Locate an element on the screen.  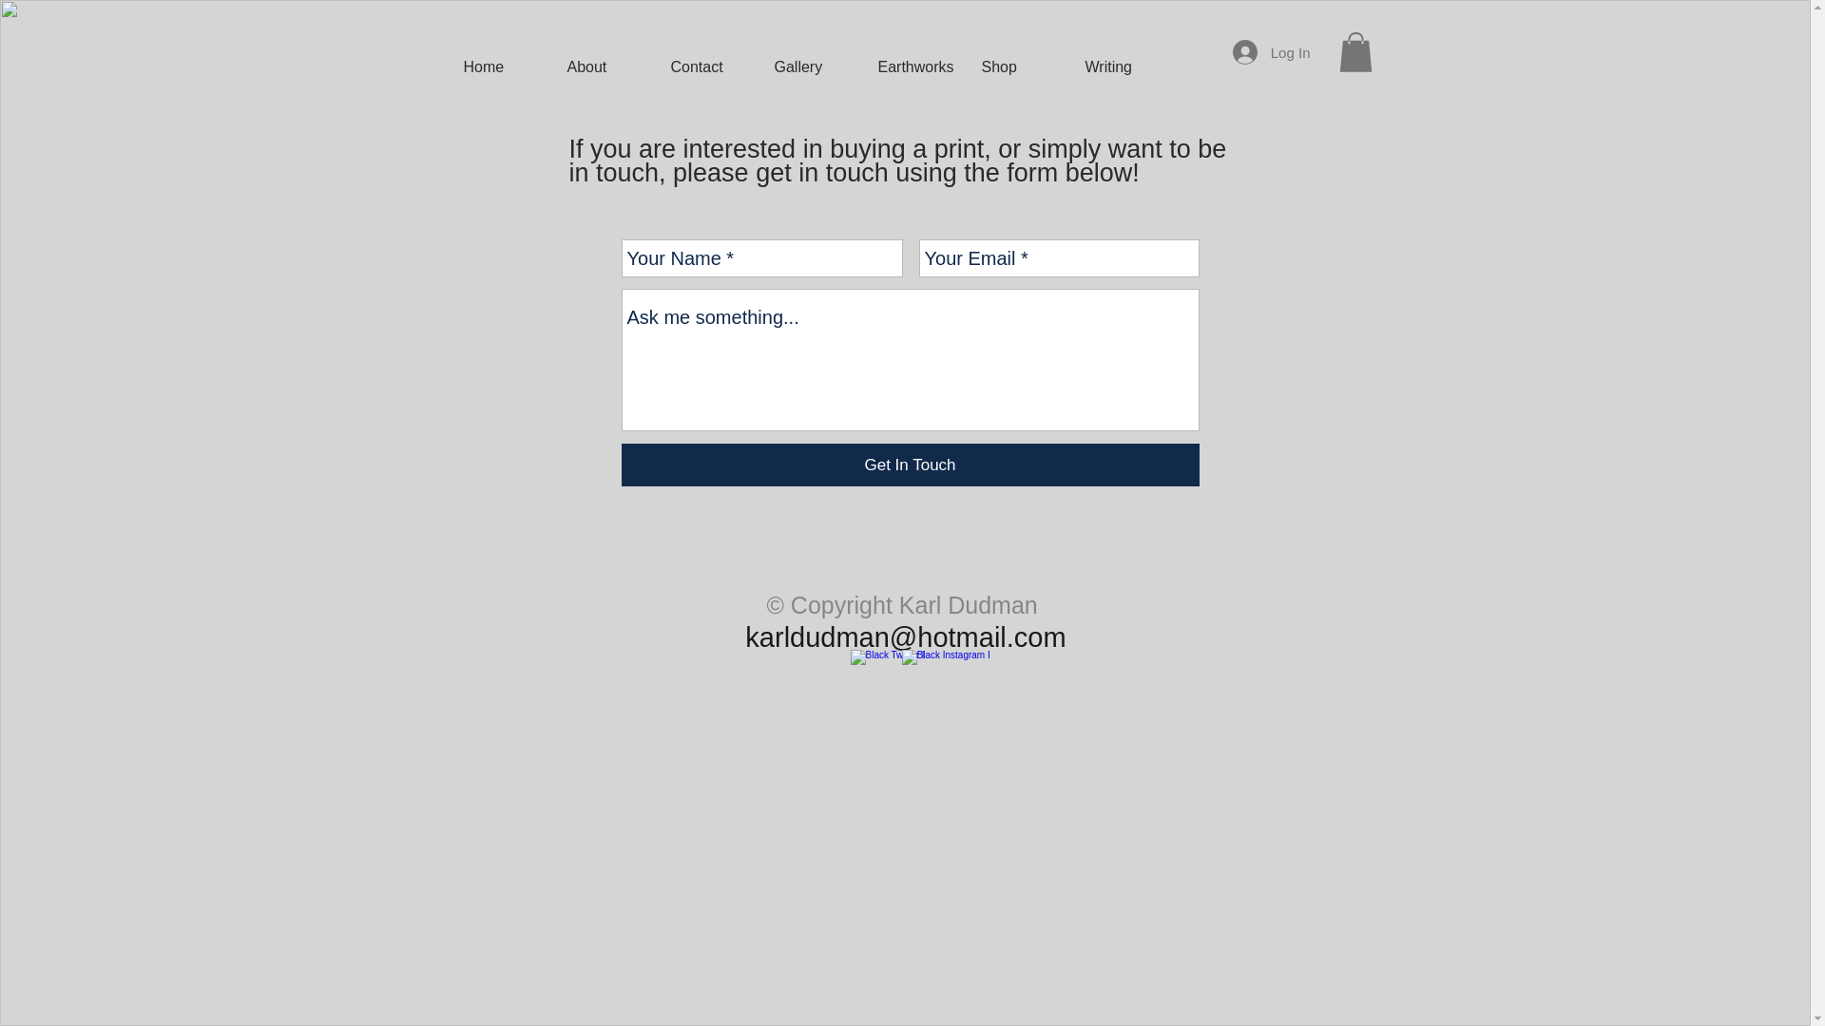
Get In Touch is located at coordinates (911, 464).